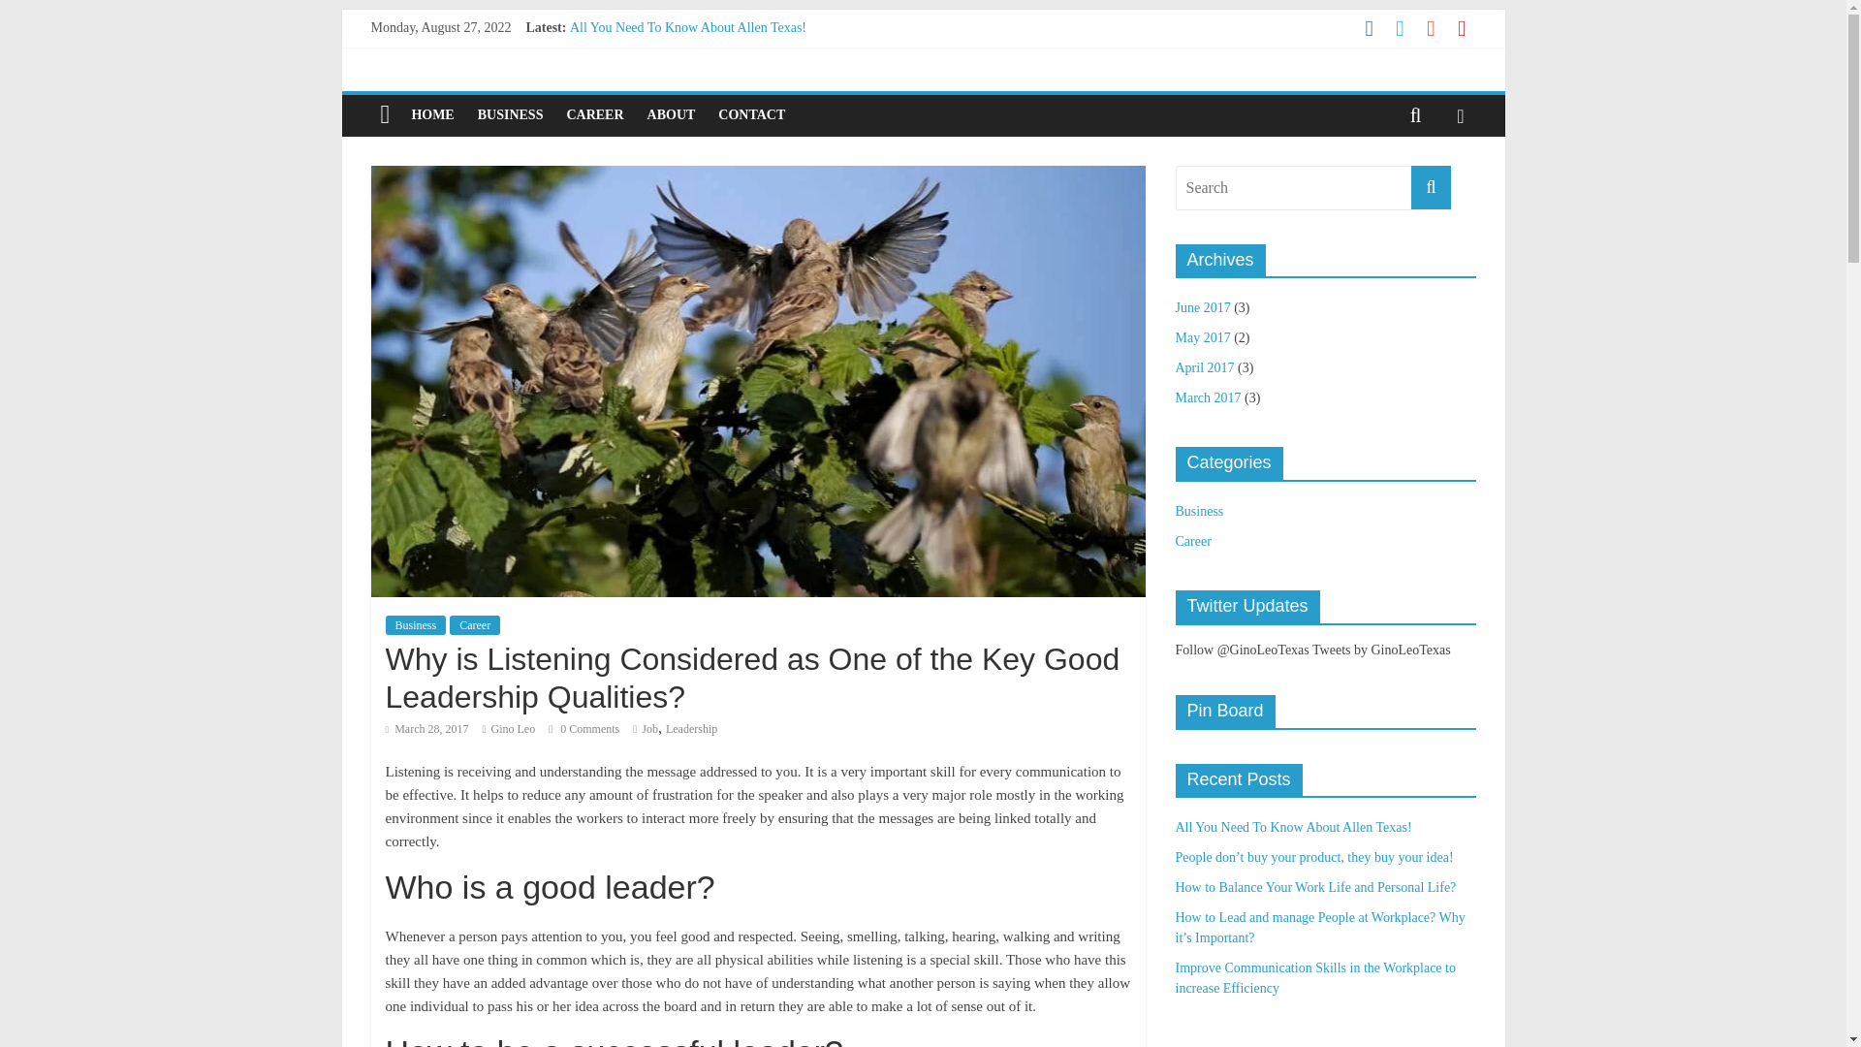 Image resolution: width=1861 pixels, height=1047 pixels. Describe the element at coordinates (691, 729) in the screenshot. I see `Leadership` at that location.